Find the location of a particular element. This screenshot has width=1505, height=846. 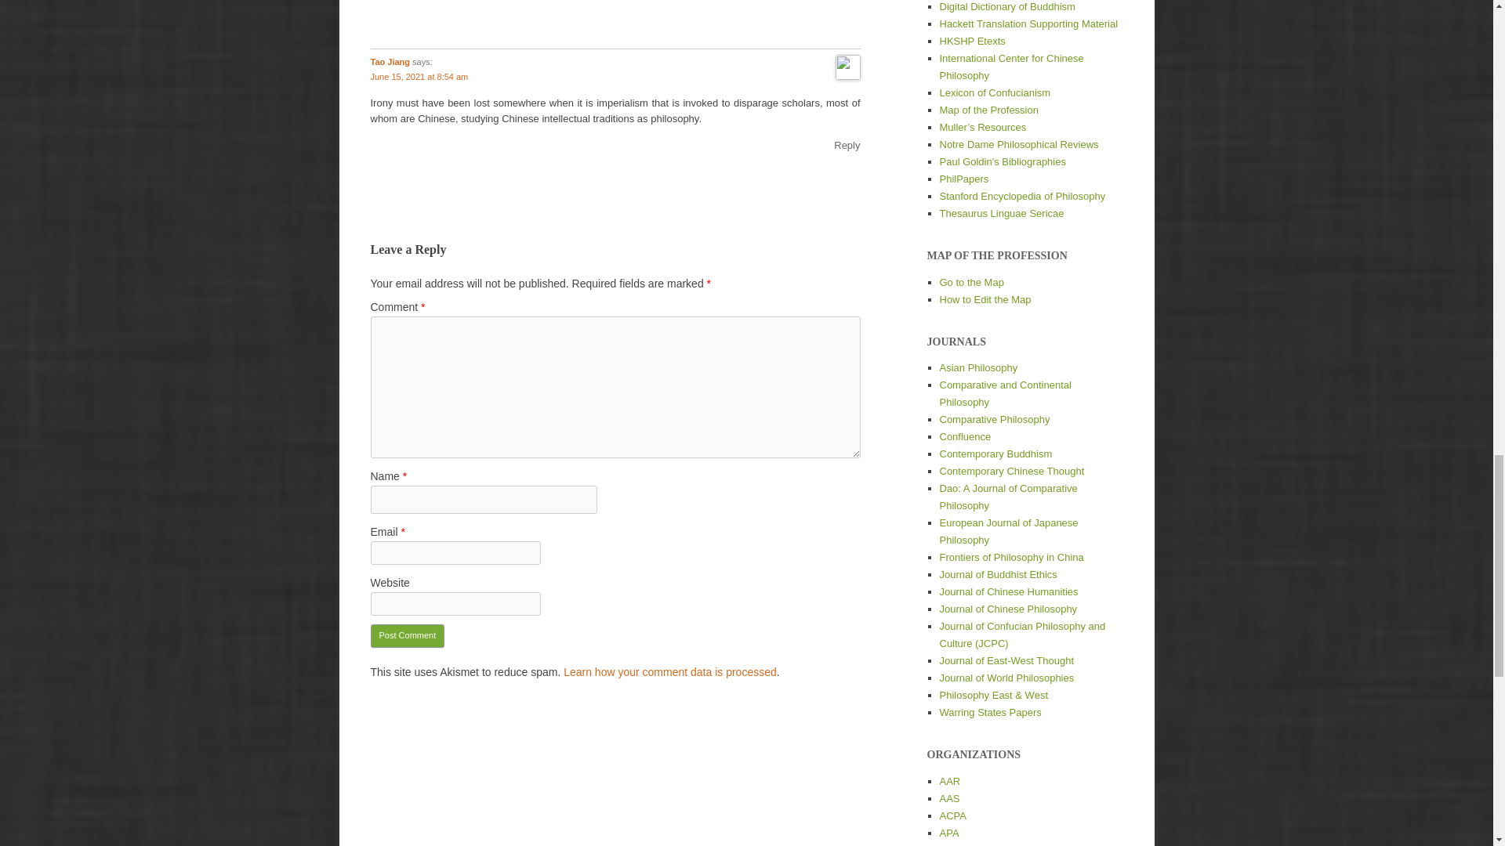

June 15, 2021 at 8:54 am is located at coordinates (419, 76).